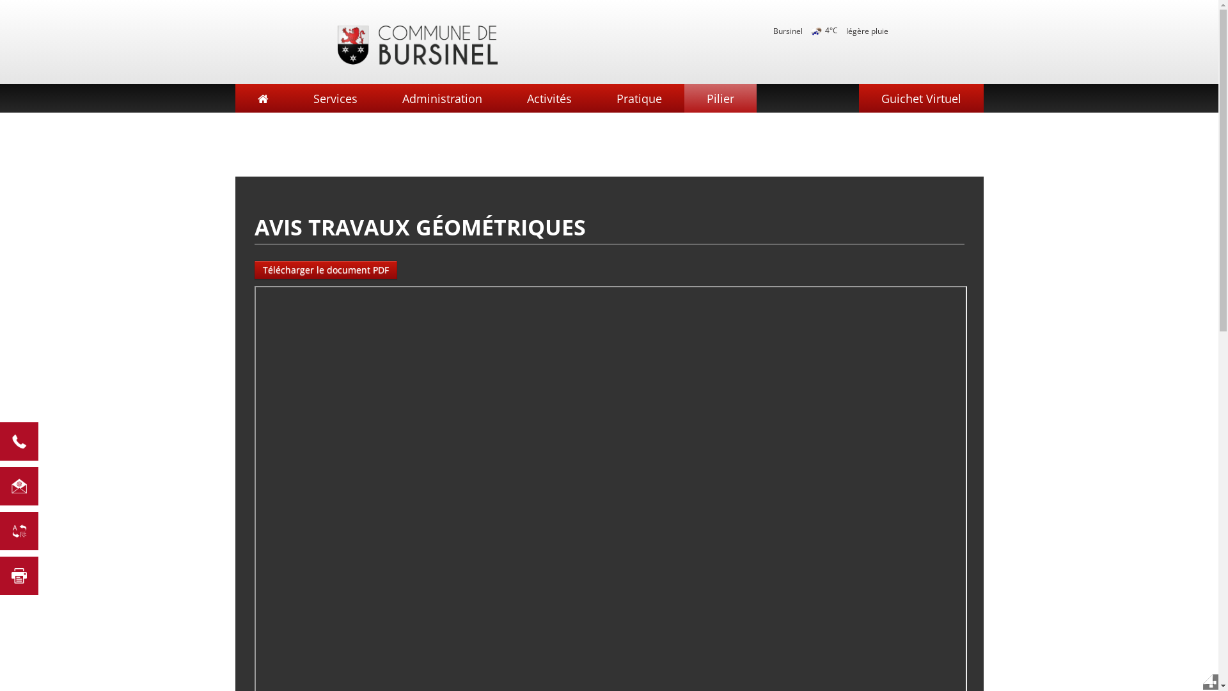 The image size is (1228, 691). Describe the element at coordinates (638, 99) in the screenshot. I see `Pratique` at that location.